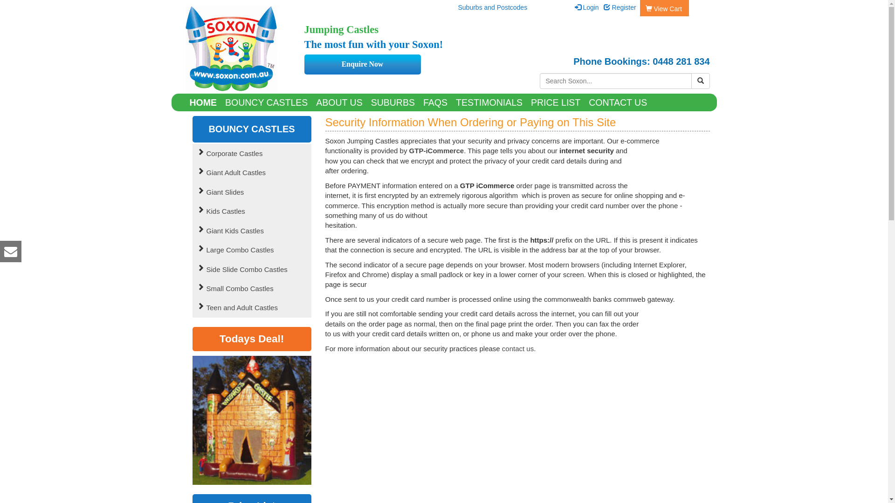 The width and height of the screenshot is (895, 503). I want to click on contact us, so click(518, 348).